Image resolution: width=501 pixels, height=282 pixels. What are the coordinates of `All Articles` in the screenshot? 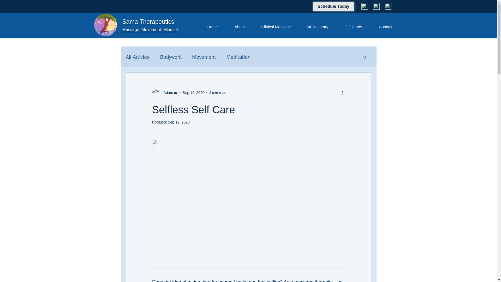 It's located at (137, 57).